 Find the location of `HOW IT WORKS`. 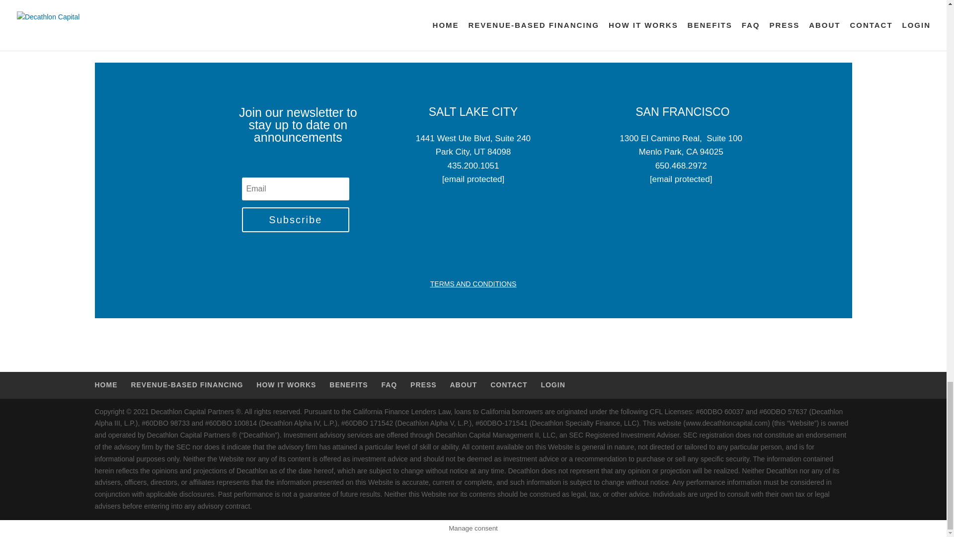

HOW IT WORKS is located at coordinates (286, 384).